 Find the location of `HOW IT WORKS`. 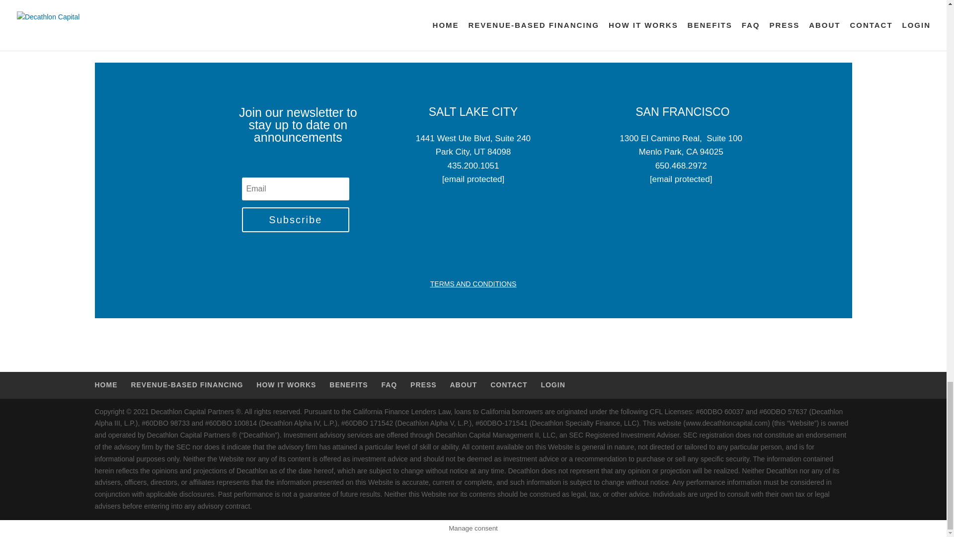

HOW IT WORKS is located at coordinates (286, 384).